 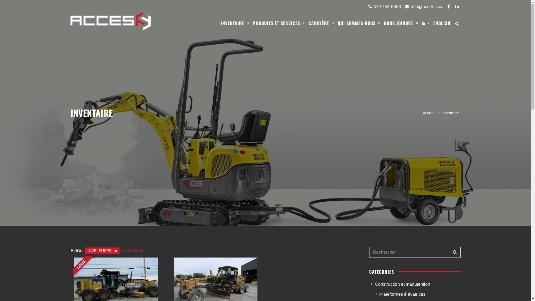 What do you see at coordinates (102, 251) in the screenshot?
I see `NIVELEUSES` at bounding box center [102, 251].